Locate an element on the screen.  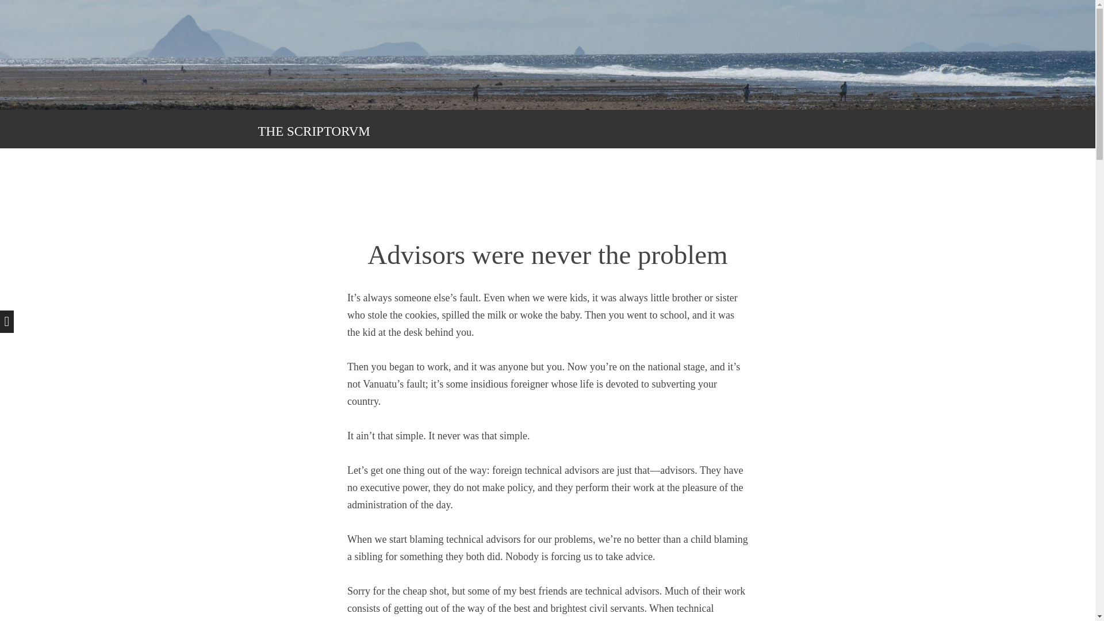
THE SCRIPTORVM is located at coordinates (313, 131).